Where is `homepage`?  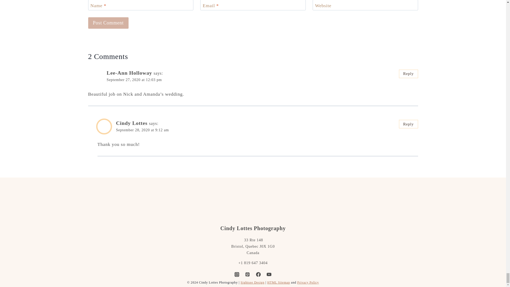 homepage is located at coordinates (253, 201).